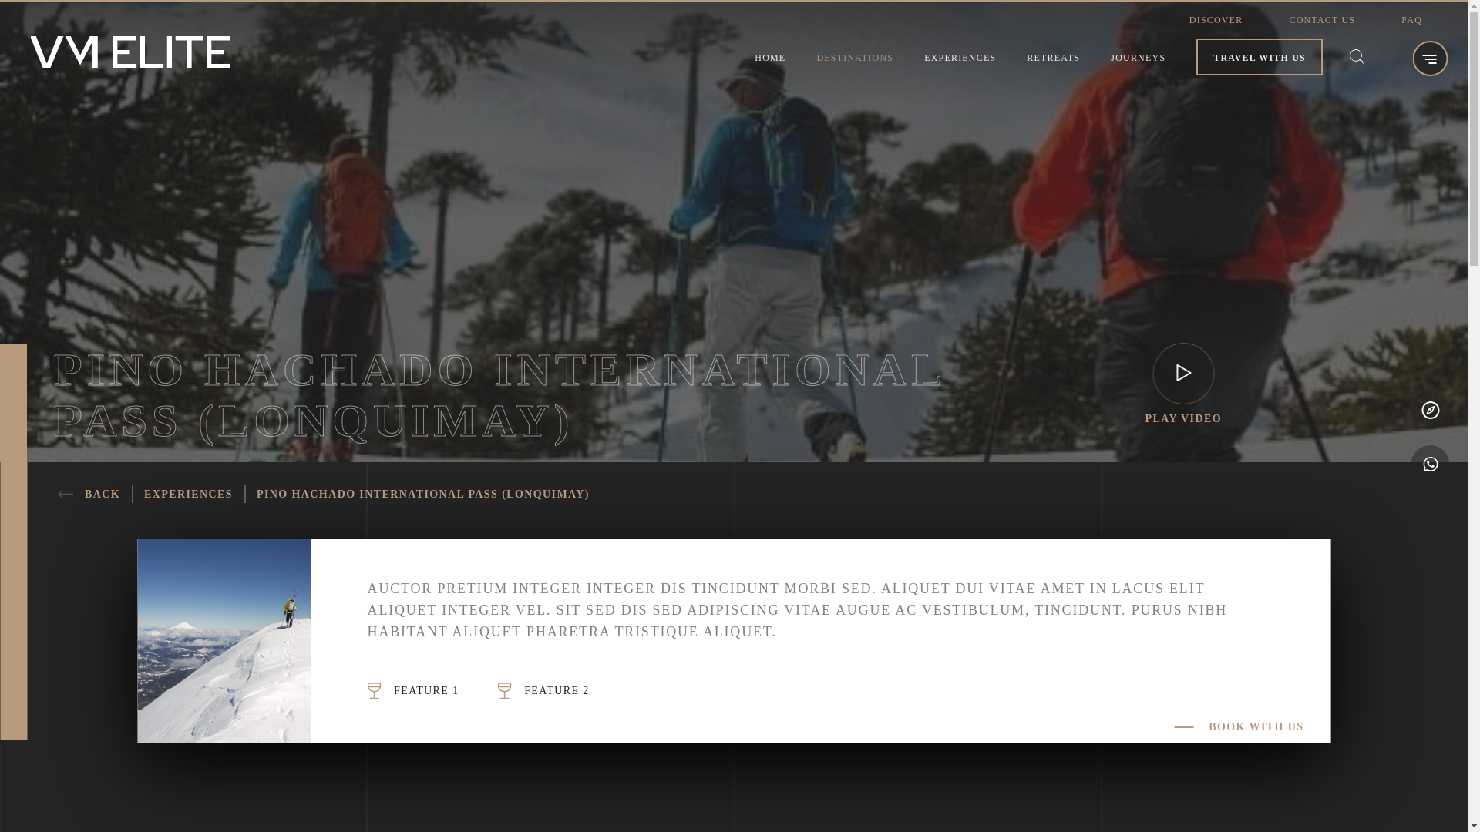 The width and height of the screenshot is (1480, 832). What do you see at coordinates (1216, 20) in the screenshot?
I see `DISCOVER` at bounding box center [1216, 20].